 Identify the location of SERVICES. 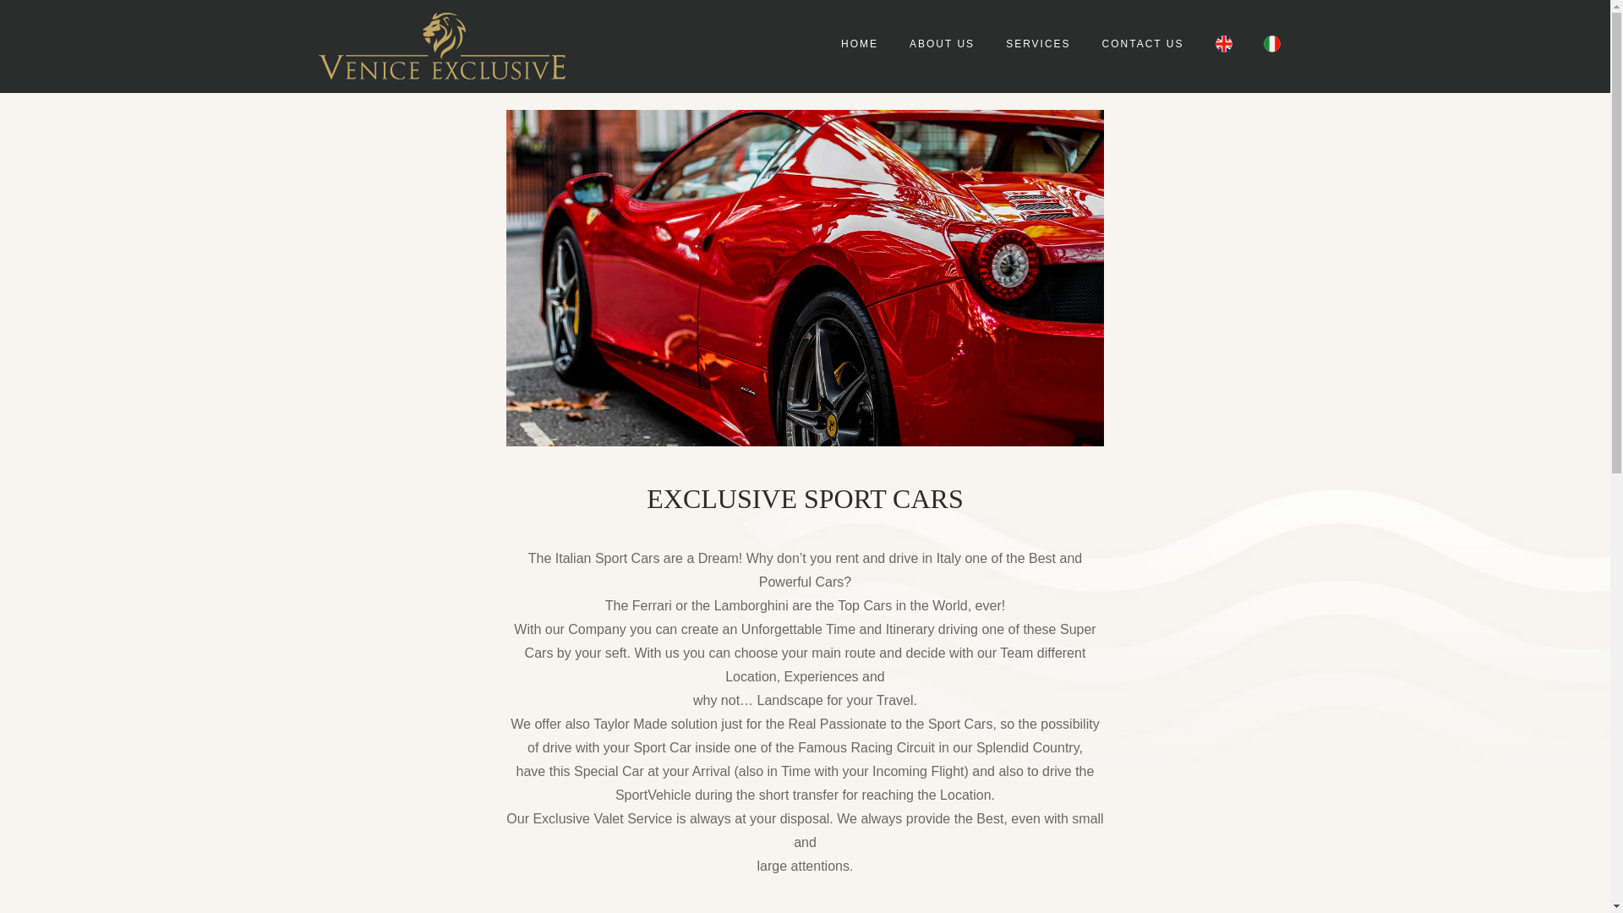
(1038, 44).